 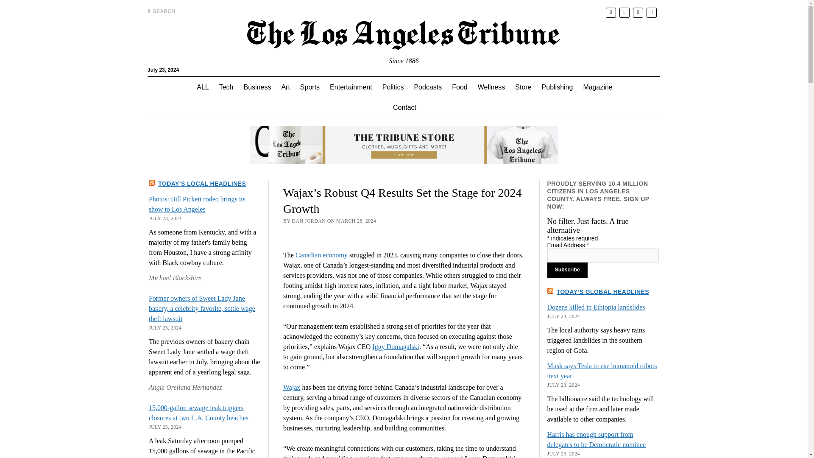 I want to click on Publishing, so click(x=557, y=87).